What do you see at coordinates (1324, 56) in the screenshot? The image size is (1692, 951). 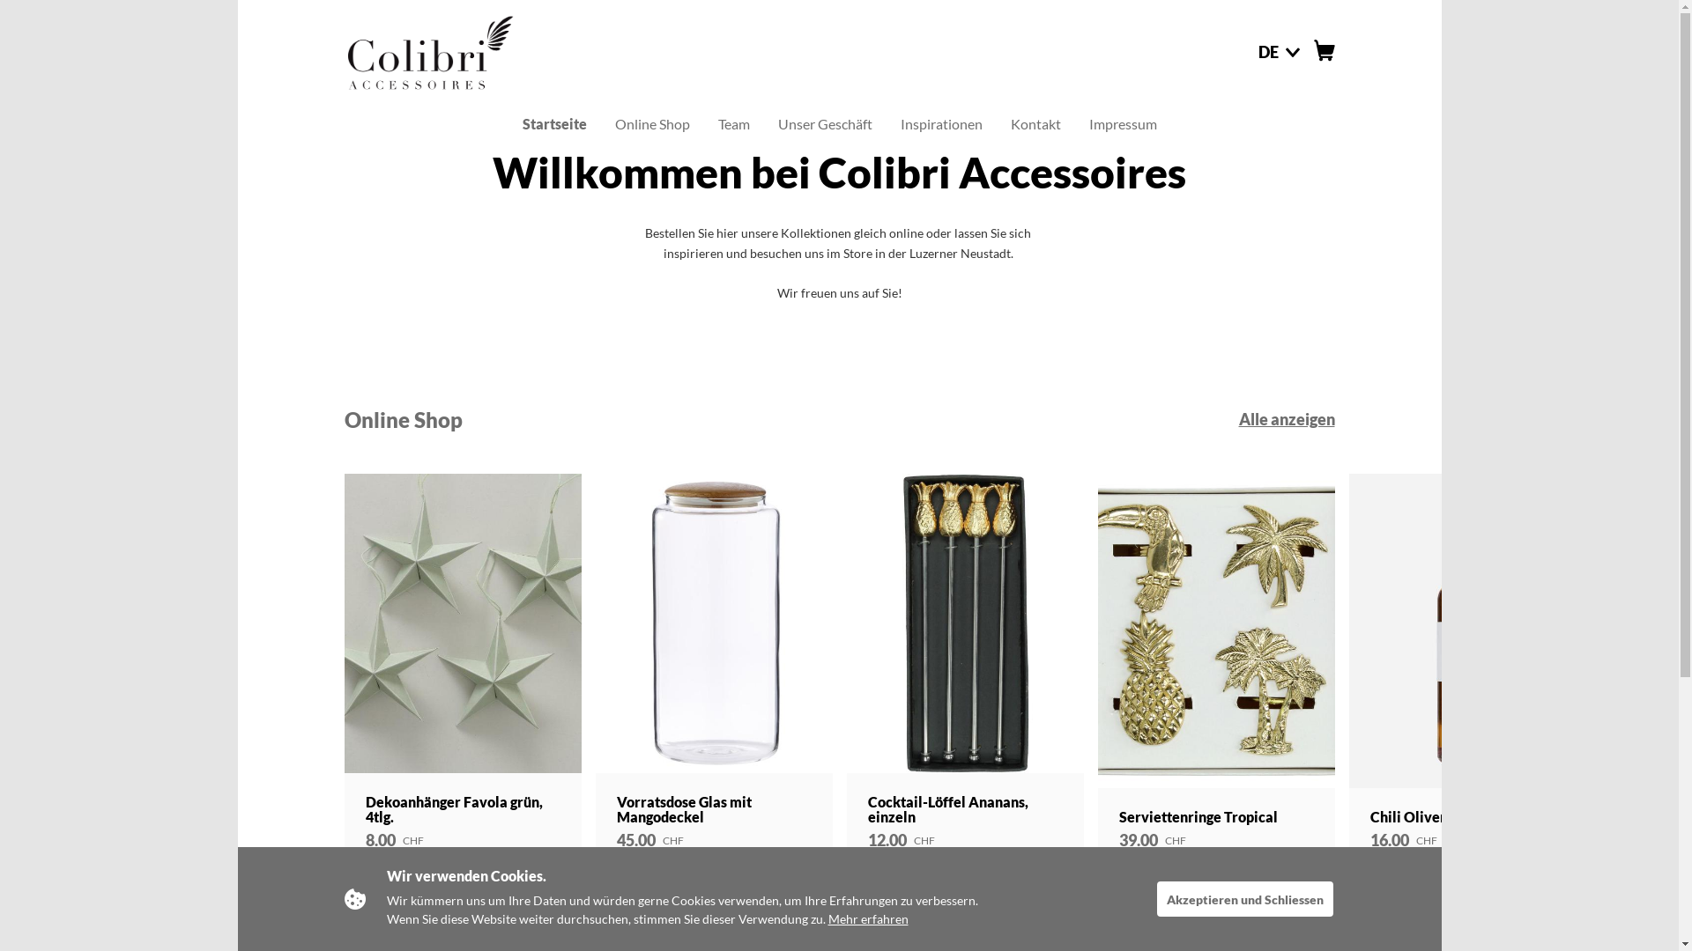 I see `cart` at bounding box center [1324, 56].